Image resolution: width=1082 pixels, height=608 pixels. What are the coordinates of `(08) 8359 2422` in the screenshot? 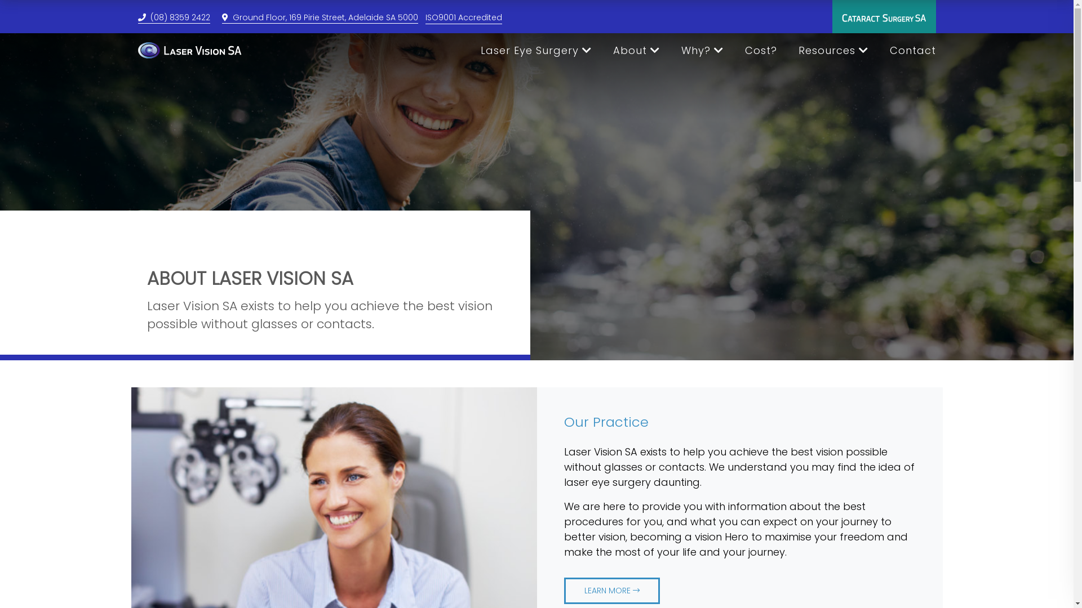 It's located at (174, 18).